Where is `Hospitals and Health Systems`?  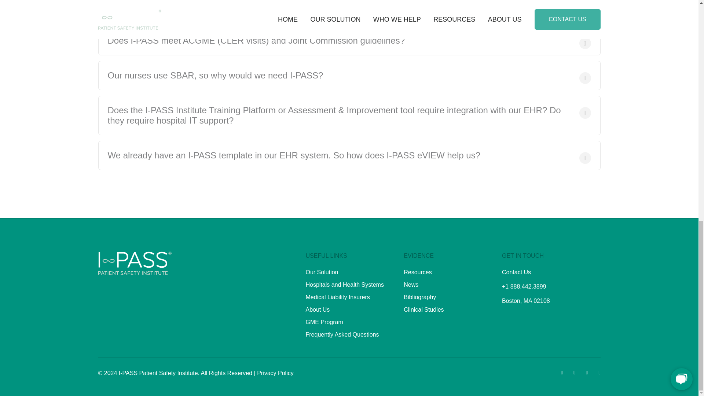
Hospitals and Health Systems is located at coordinates (345, 285).